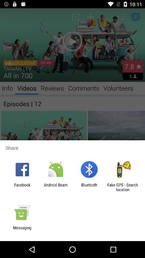 The height and width of the screenshot is (258, 145). Describe the element at coordinates (22, 187) in the screenshot. I see `turn on the item to the left of the android beam app` at that location.